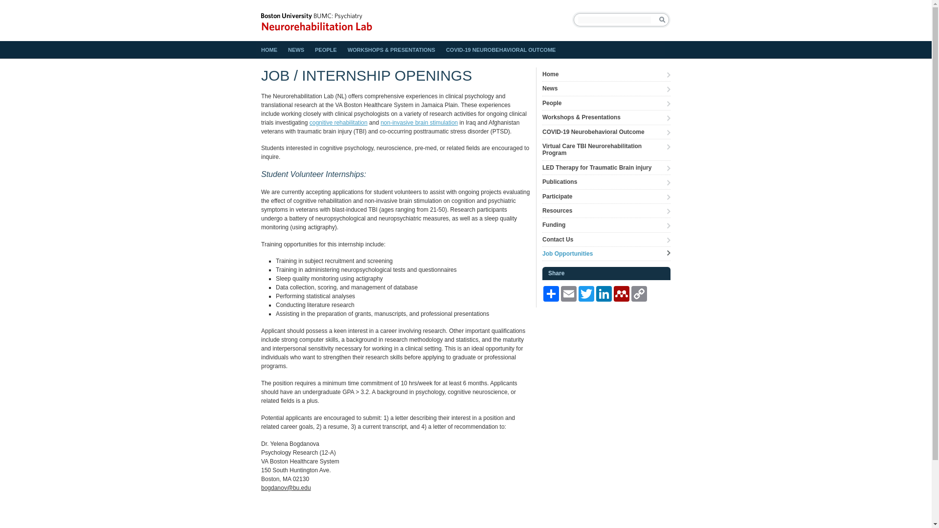  What do you see at coordinates (606, 211) in the screenshot?
I see `Resources` at bounding box center [606, 211].